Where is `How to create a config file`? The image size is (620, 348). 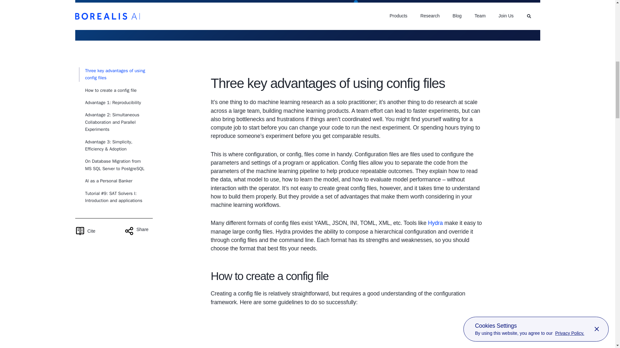 How to create a config file is located at coordinates (108, 90).